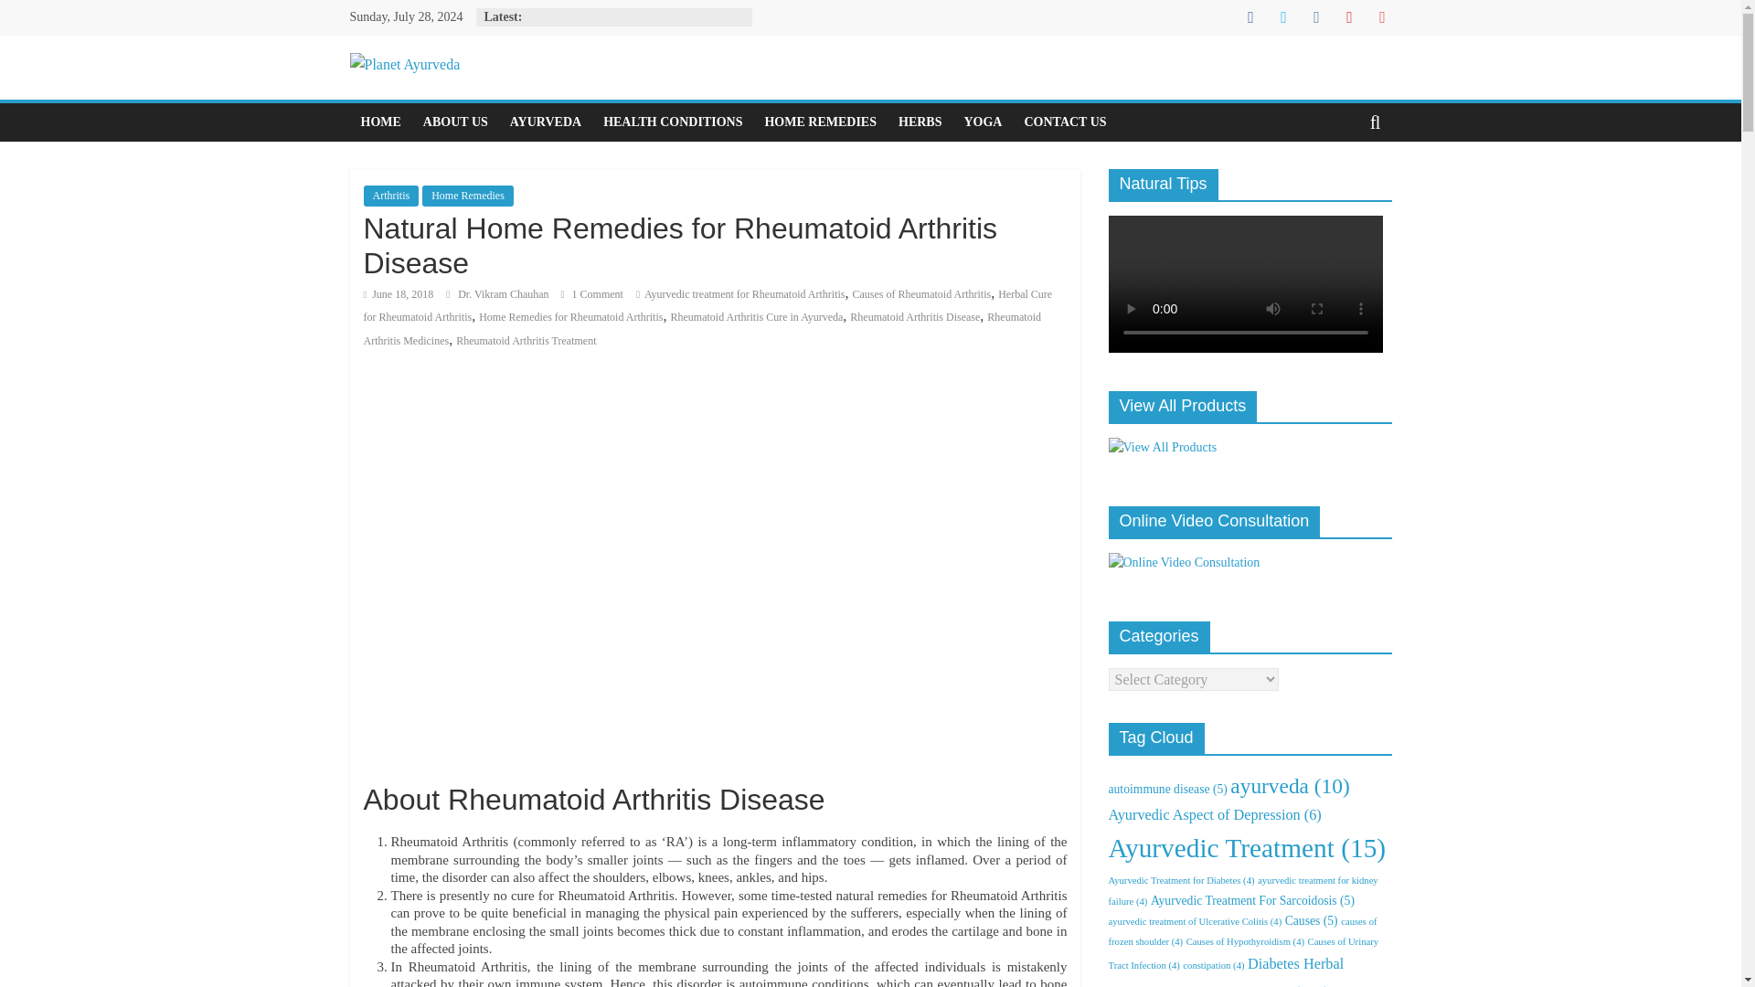 This screenshot has width=1755, height=987. What do you see at coordinates (399, 294) in the screenshot?
I see `11:41 am` at bounding box center [399, 294].